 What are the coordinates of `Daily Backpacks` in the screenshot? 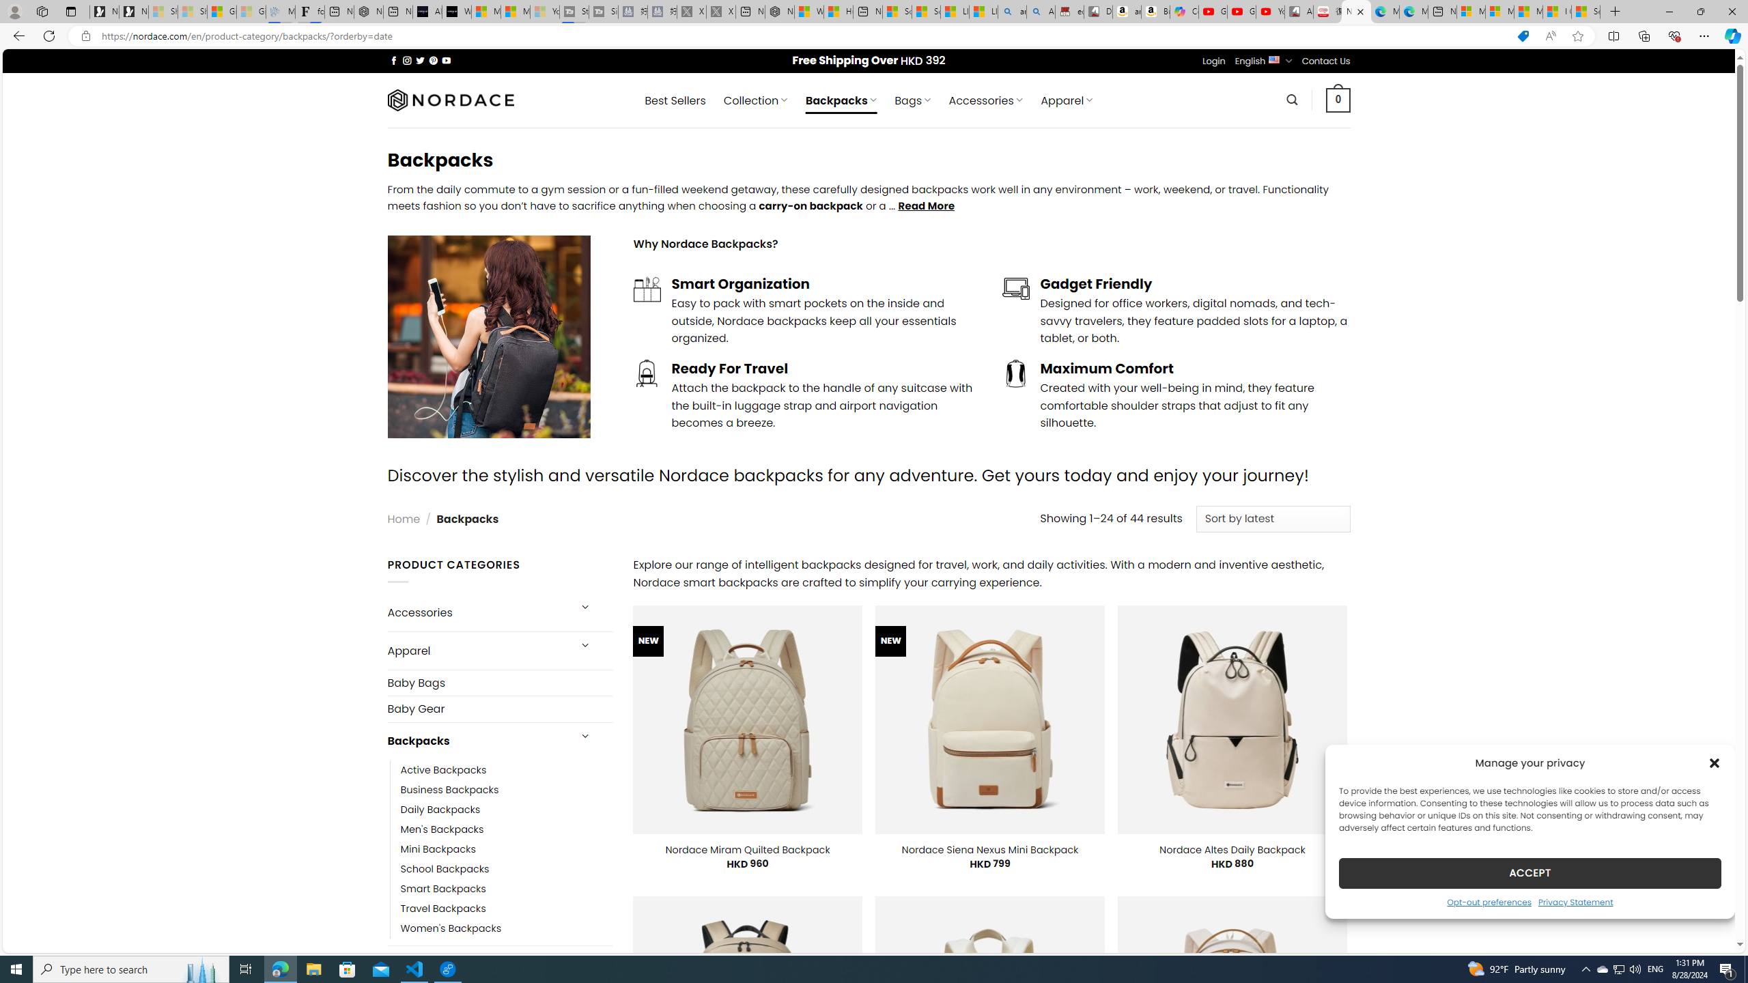 It's located at (440, 809).